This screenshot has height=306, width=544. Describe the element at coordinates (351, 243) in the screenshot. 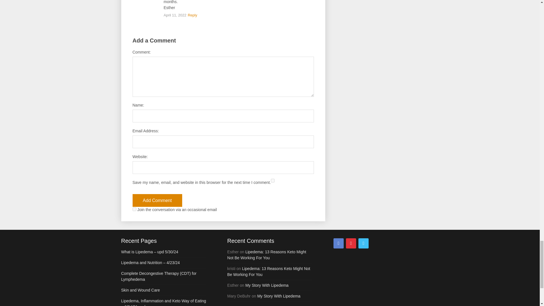

I see `Pinterest` at that location.